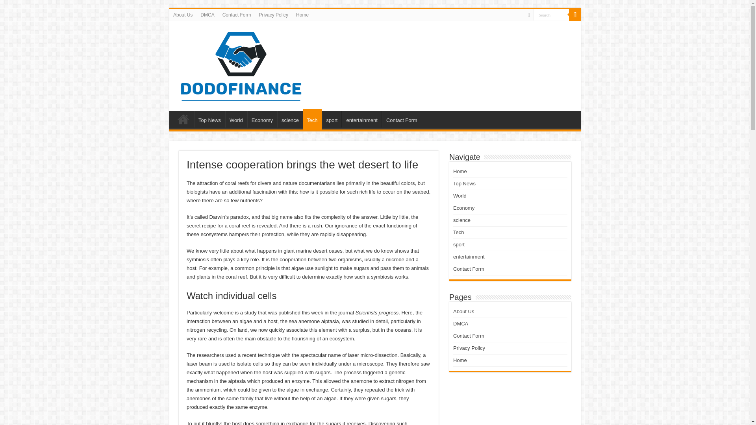 The height and width of the screenshot is (425, 756). Describe the element at coordinates (236, 119) in the screenshot. I see `World` at that location.